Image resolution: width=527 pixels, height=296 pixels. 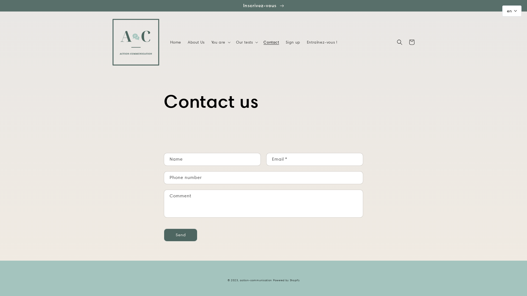 What do you see at coordinates (293, 42) in the screenshot?
I see `Sign up` at bounding box center [293, 42].